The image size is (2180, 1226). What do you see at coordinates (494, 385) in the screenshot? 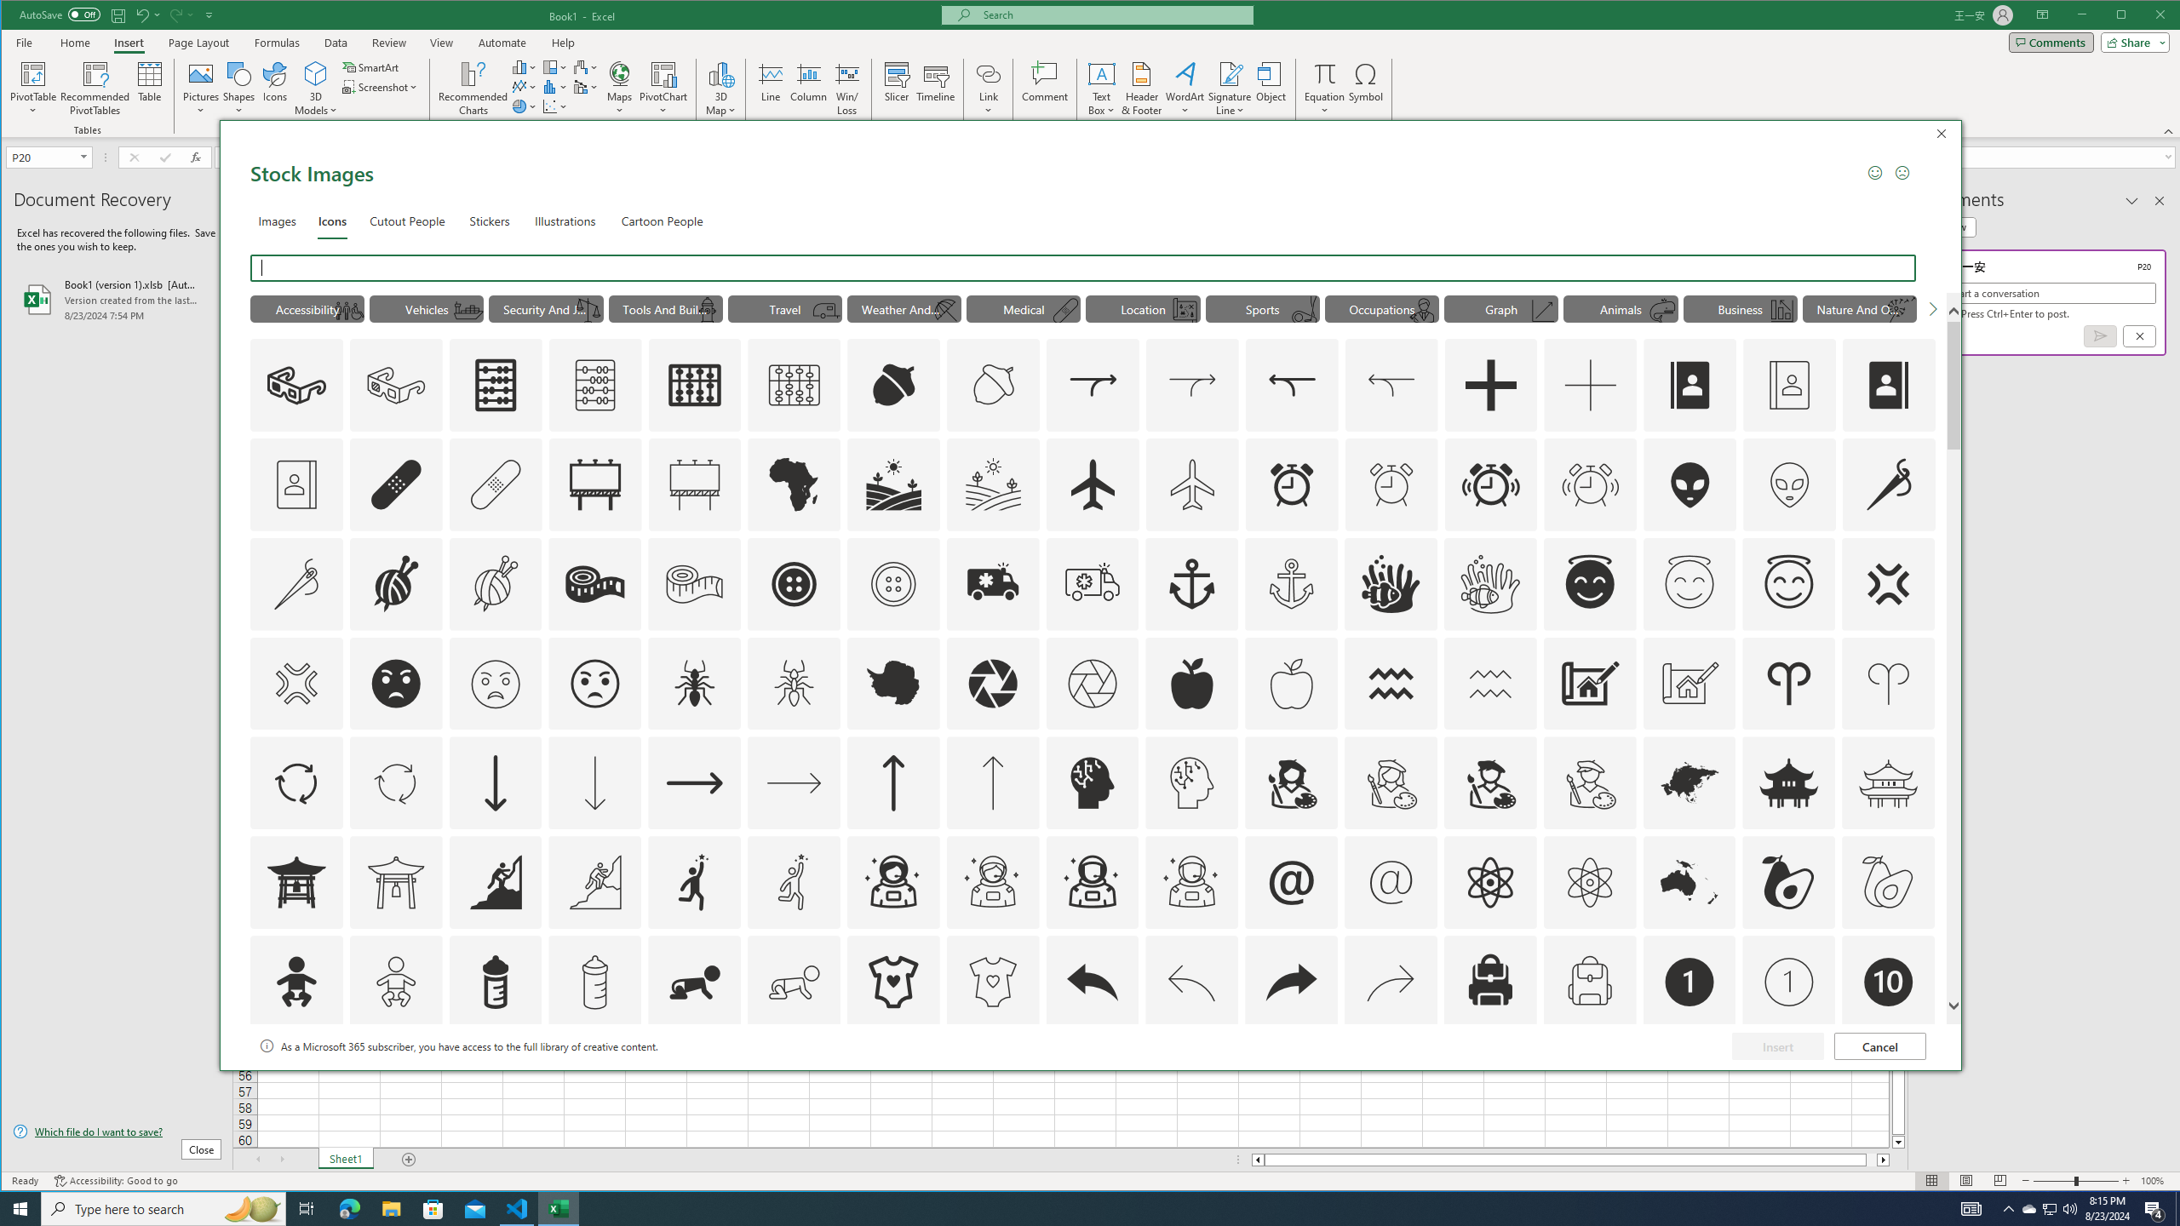
I see `AutomationID: Icons_Abacus` at bounding box center [494, 385].